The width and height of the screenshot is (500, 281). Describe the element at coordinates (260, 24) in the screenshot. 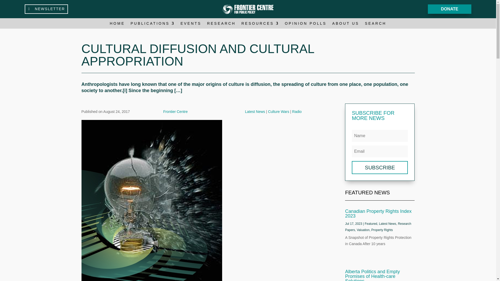

I see `RESOURCES` at that location.